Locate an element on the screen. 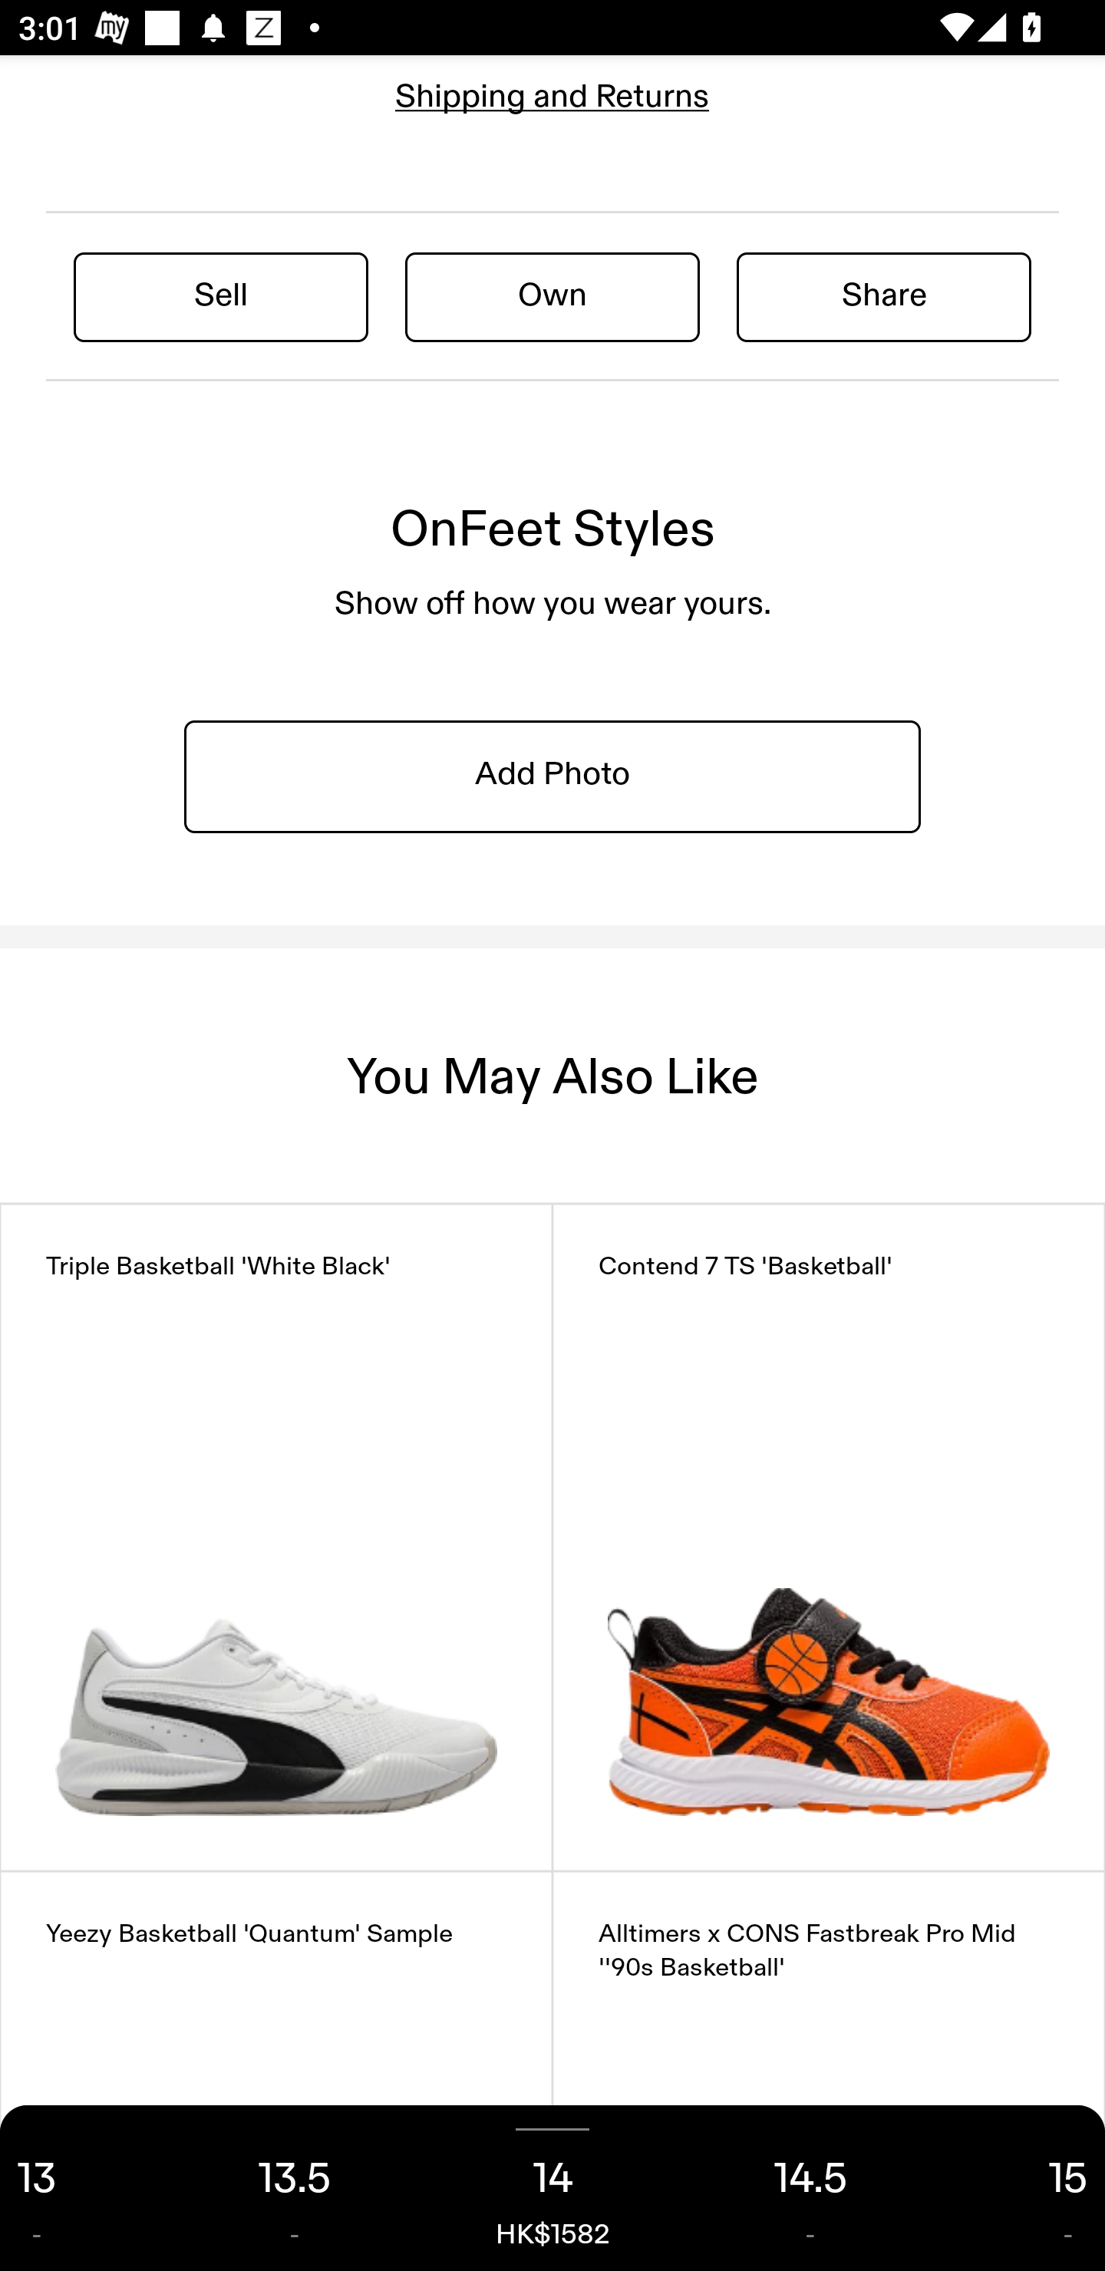  Sell is located at coordinates (221, 296).